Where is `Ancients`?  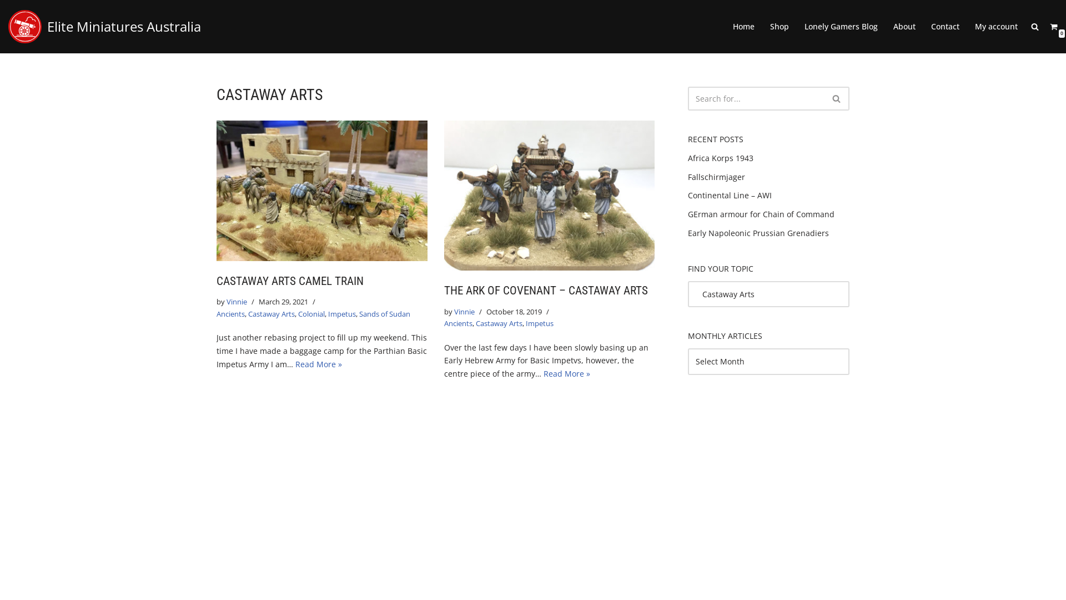
Ancients is located at coordinates (459, 323).